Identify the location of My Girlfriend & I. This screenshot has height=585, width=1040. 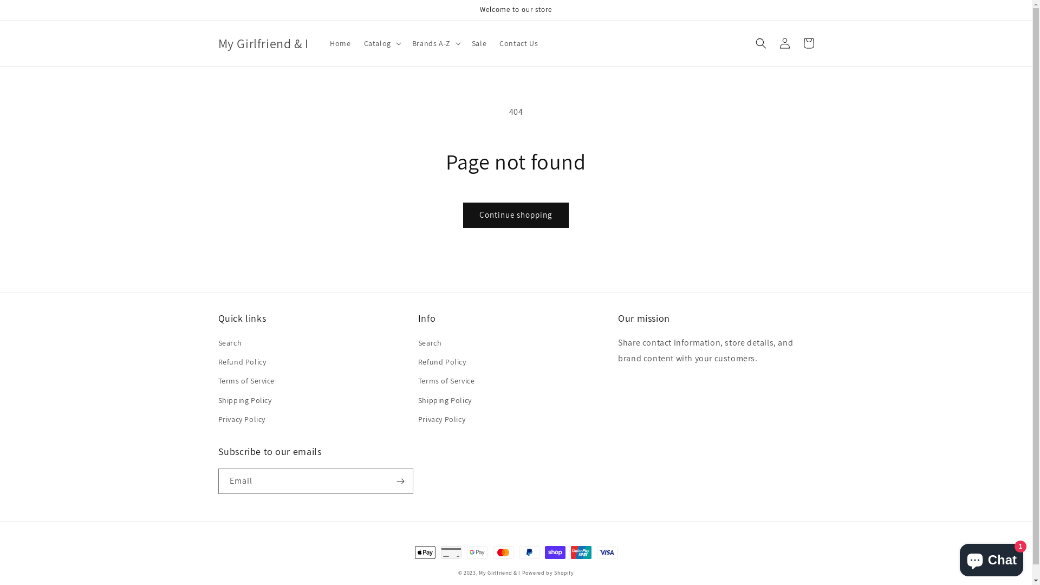
(500, 573).